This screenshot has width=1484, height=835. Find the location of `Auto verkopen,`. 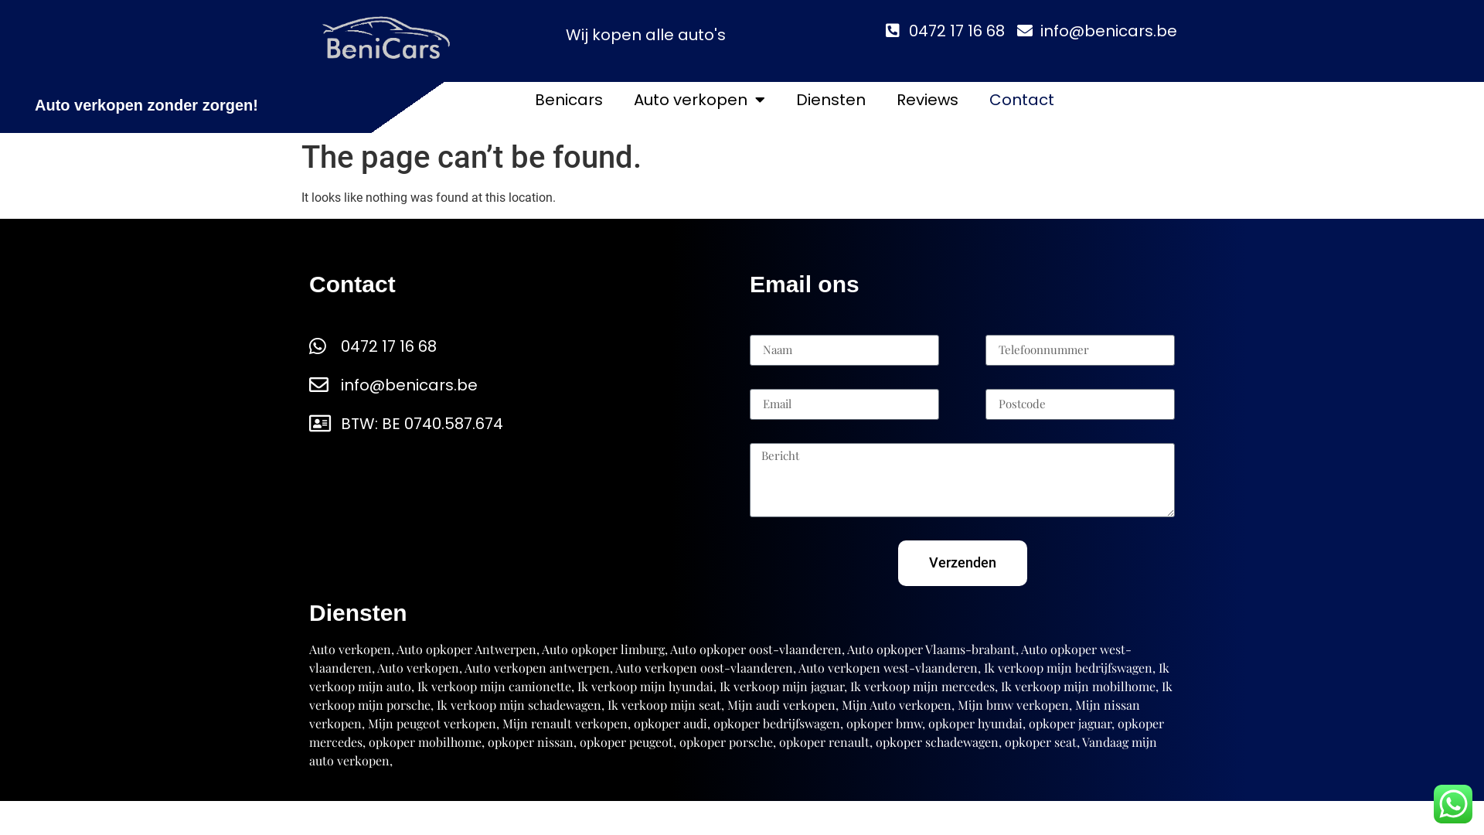

Auto verkopen, is located at coordinates (420, 668).